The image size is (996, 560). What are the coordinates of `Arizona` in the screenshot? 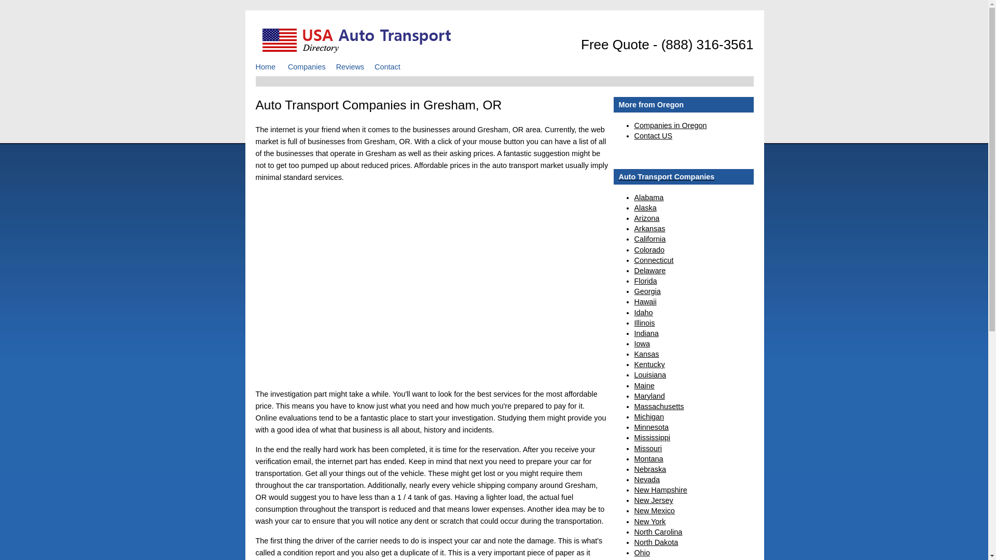 It's located at (646, 218).